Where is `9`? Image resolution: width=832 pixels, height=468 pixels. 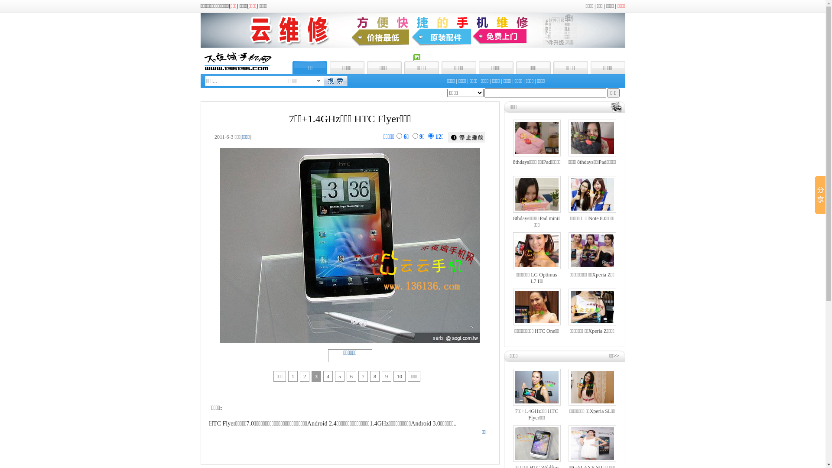
9 is located at coordinates (752, 117).